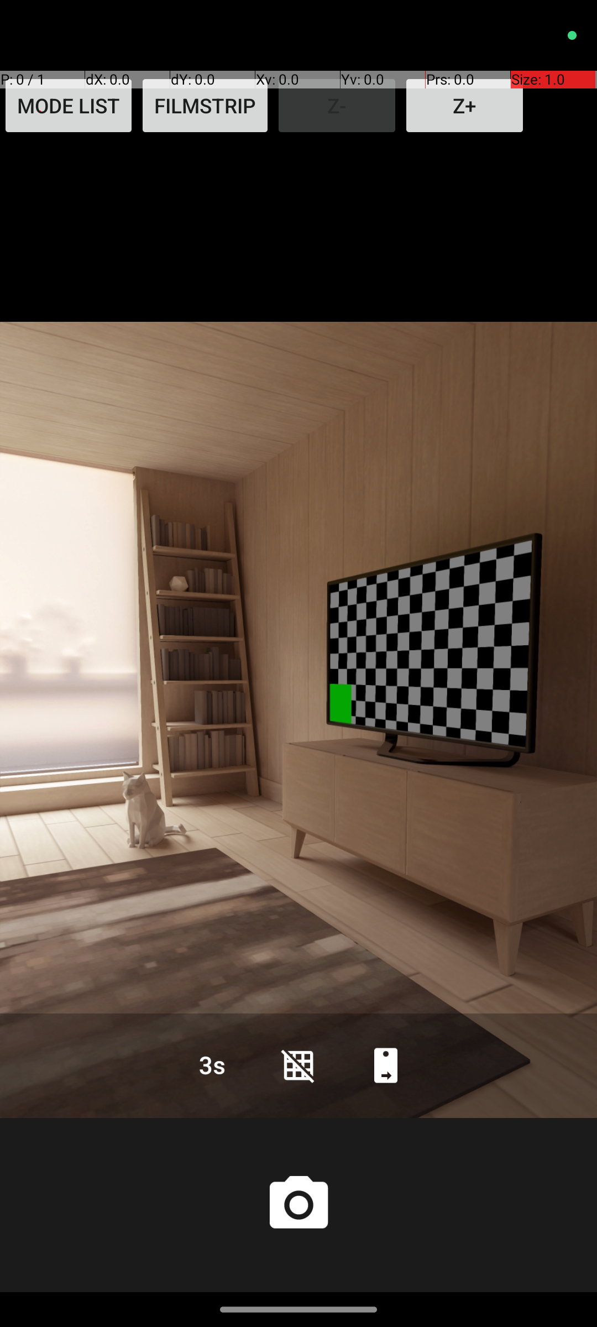  What do you see at coordinates (464, 106) in the screenshot?
I see `Z+` at bounding box center [464, 106].